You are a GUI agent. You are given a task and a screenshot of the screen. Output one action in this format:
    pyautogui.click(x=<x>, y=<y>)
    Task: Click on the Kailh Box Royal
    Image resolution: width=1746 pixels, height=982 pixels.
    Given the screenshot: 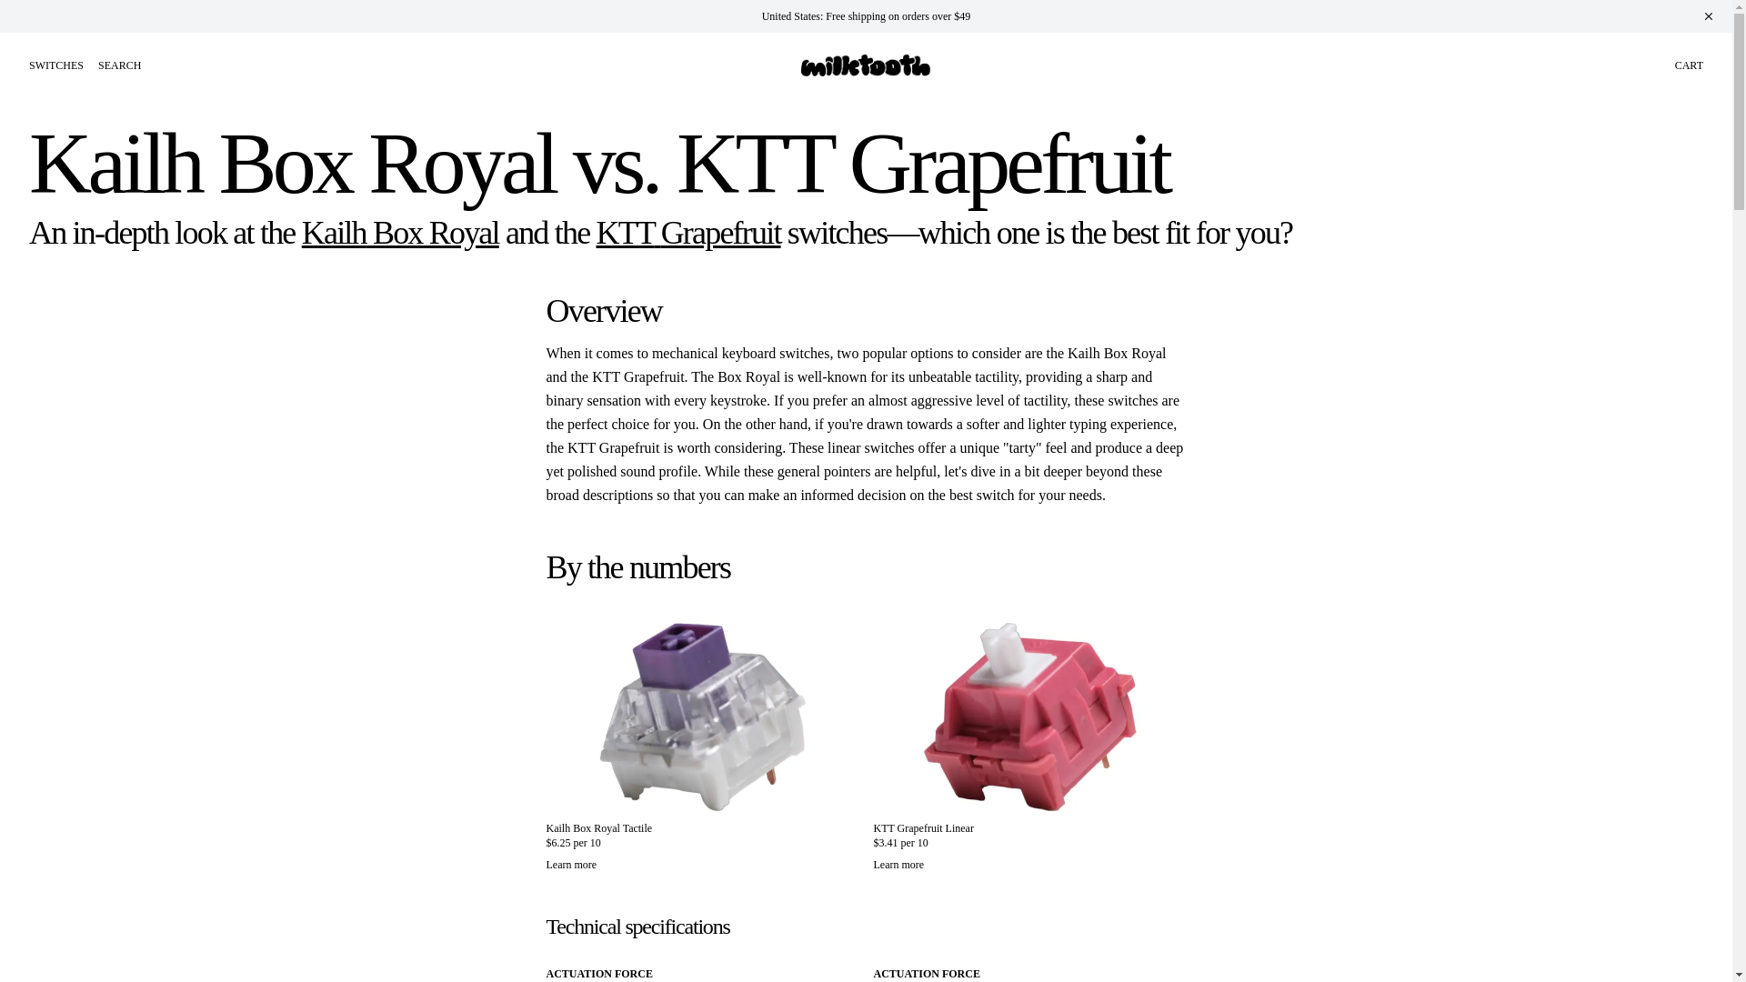 What is the action you would take?
    pyautogui.click(x=400, y=233)
    